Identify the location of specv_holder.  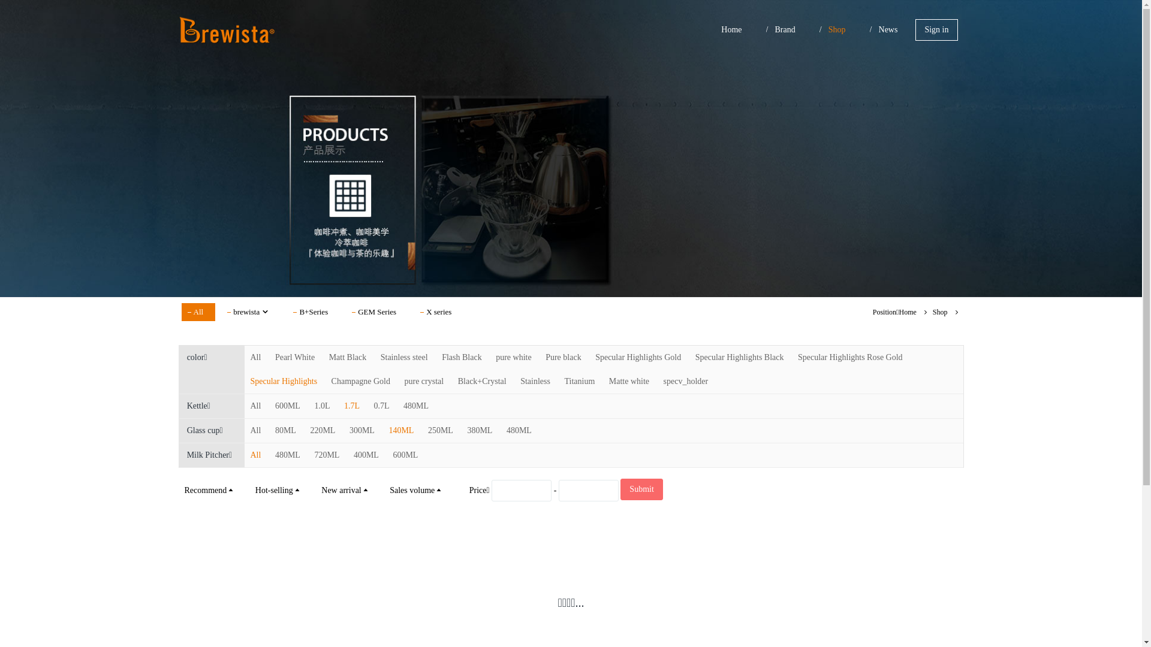
(686, 381).